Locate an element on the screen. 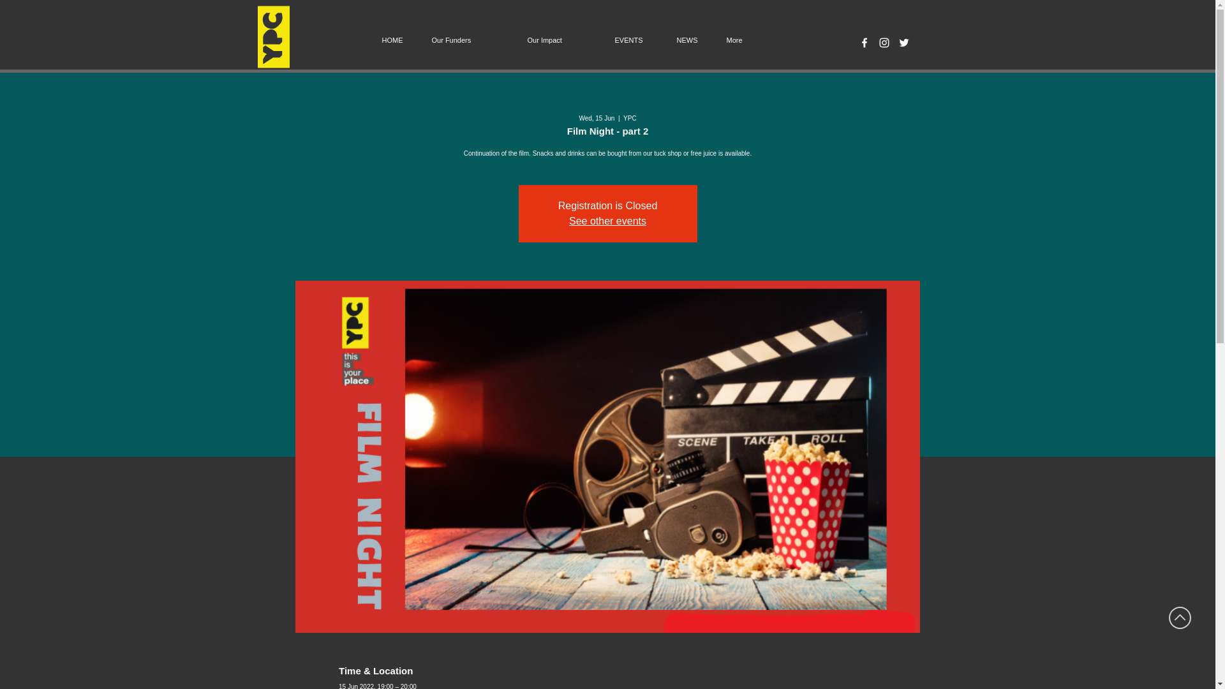 The width and height of the screenshot is (1225, 689). EVENTS is located at coordinates (635, 40).